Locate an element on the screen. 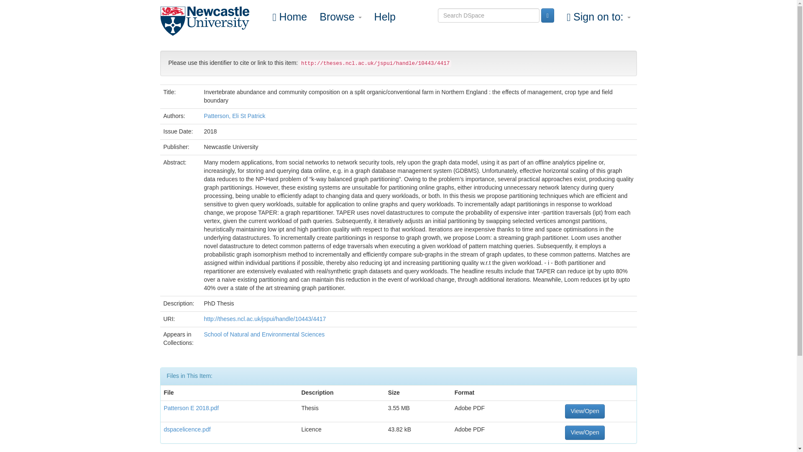  Patterson E 2018.pdf is located at coordinates (192, 408).